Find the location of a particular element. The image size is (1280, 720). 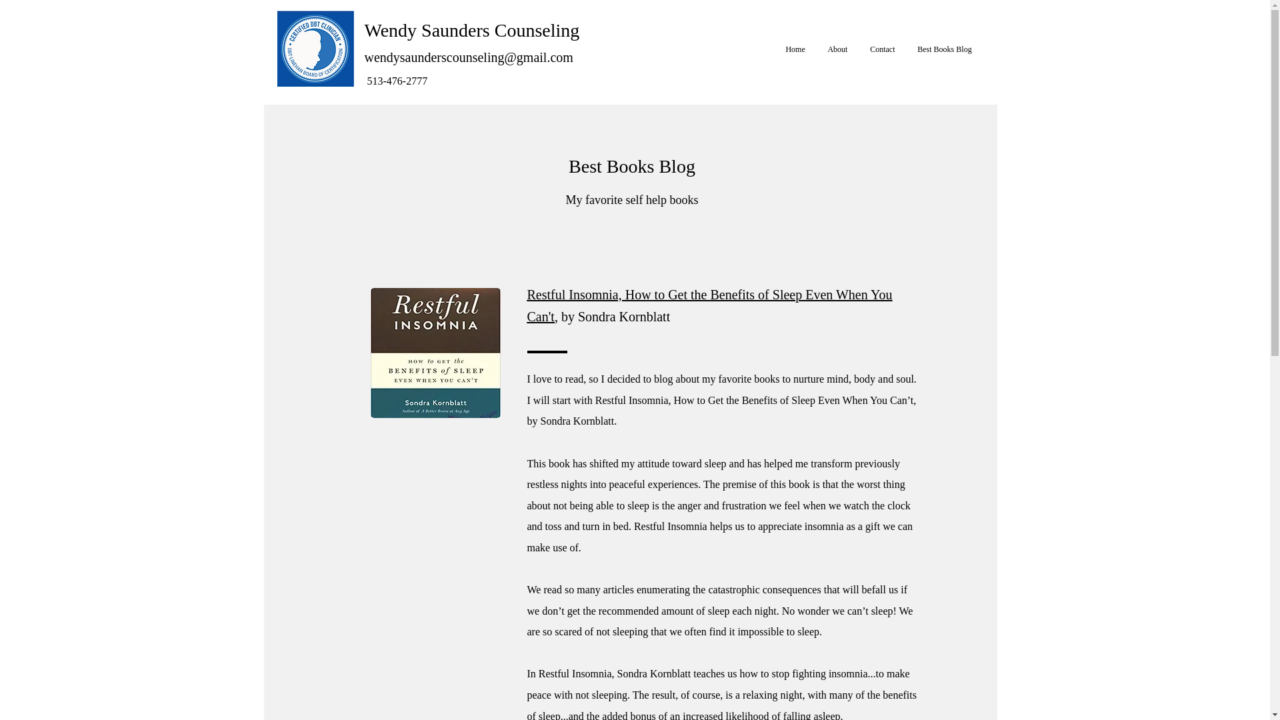

Contact is located at coordinates (883, 49).